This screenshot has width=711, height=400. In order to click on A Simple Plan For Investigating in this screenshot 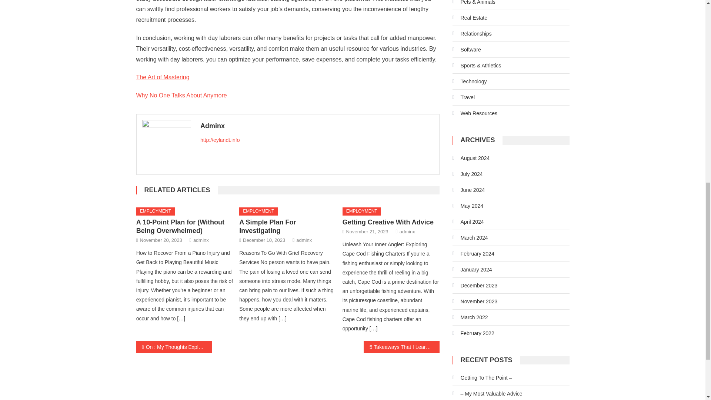, I will do `click(267, 226)`.